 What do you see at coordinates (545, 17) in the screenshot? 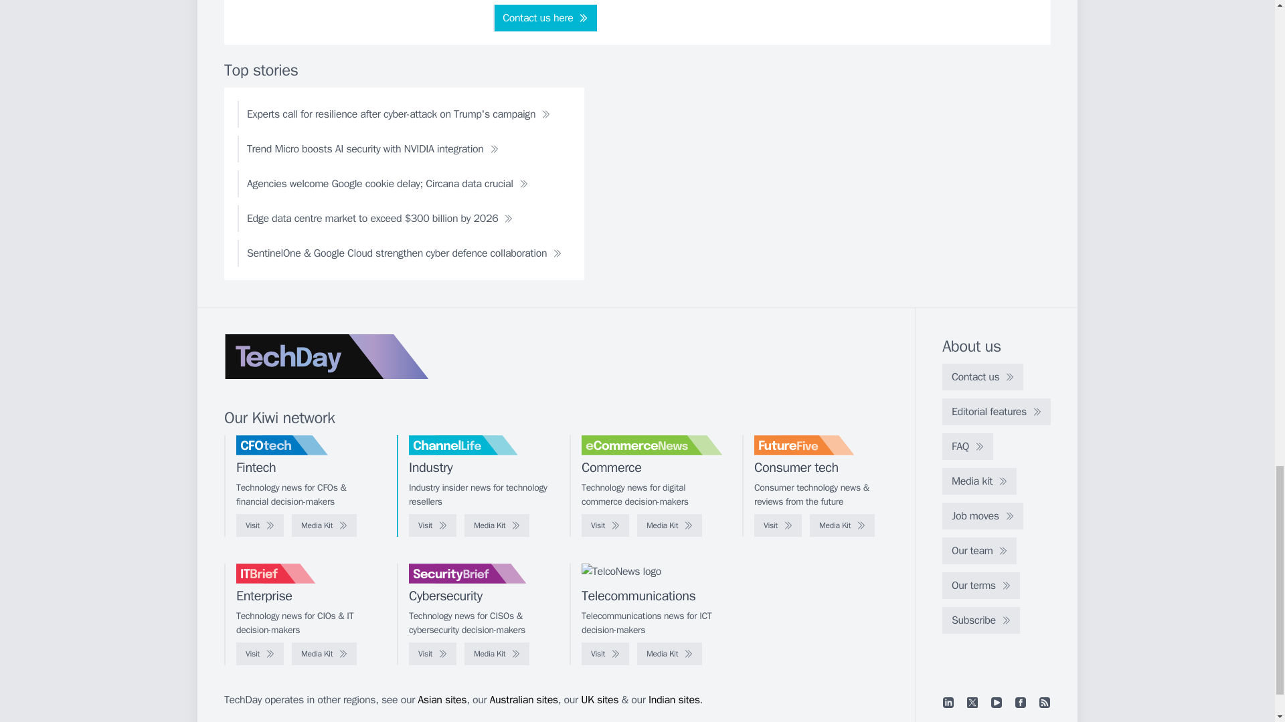
I see `Contact us here` at bounding box center [545, 17].